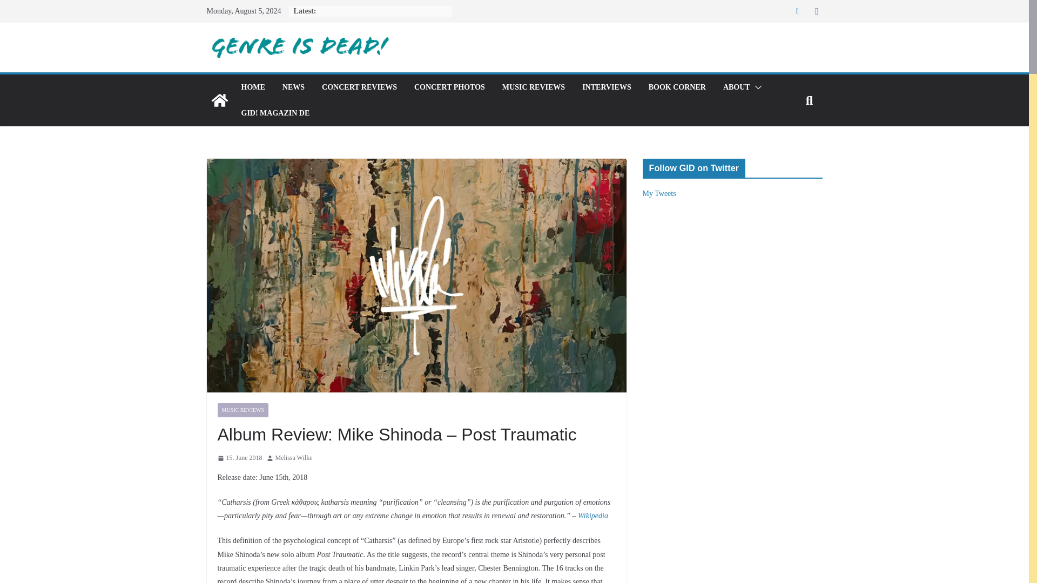 The image size is (1037, 583). I want to click on Melissa Wilke, so click(294, 458).